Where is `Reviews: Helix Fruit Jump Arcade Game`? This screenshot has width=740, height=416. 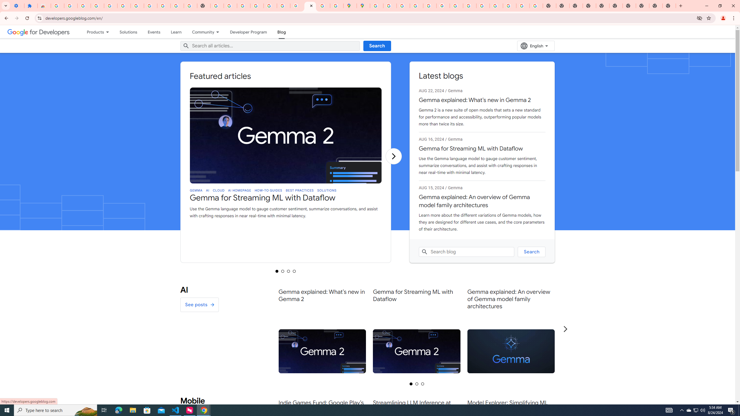
Reviews: Helix Fruit Jump Arcade Game is located at coordinates (44, 6).